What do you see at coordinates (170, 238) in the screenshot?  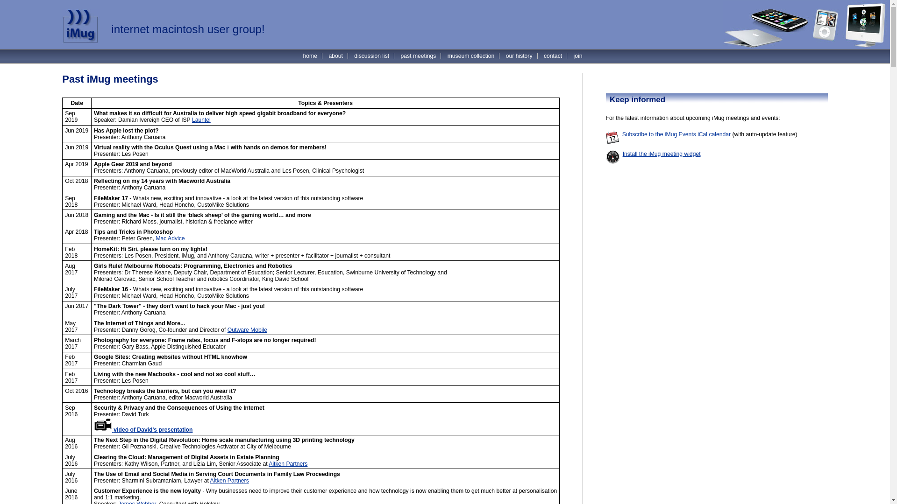 I see `Mac Advice` at bounding box center [170, 238].